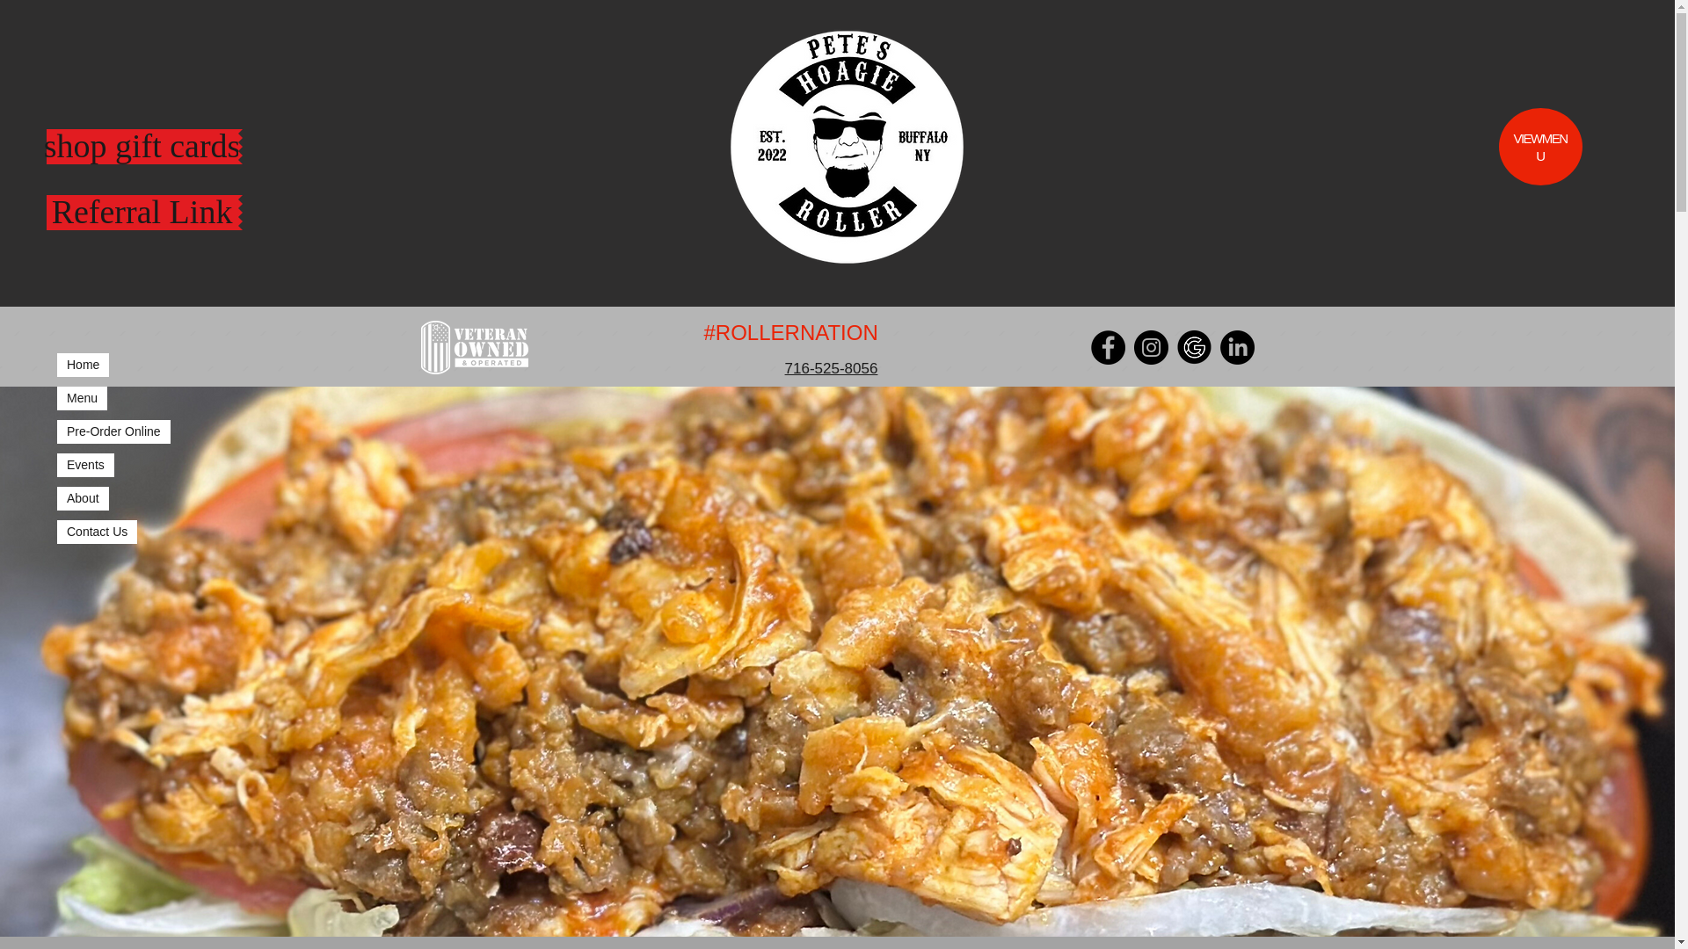 The width and height of the screenshot is (1688, 949). I want to click on VIEWMENU, so click(1539, 147).